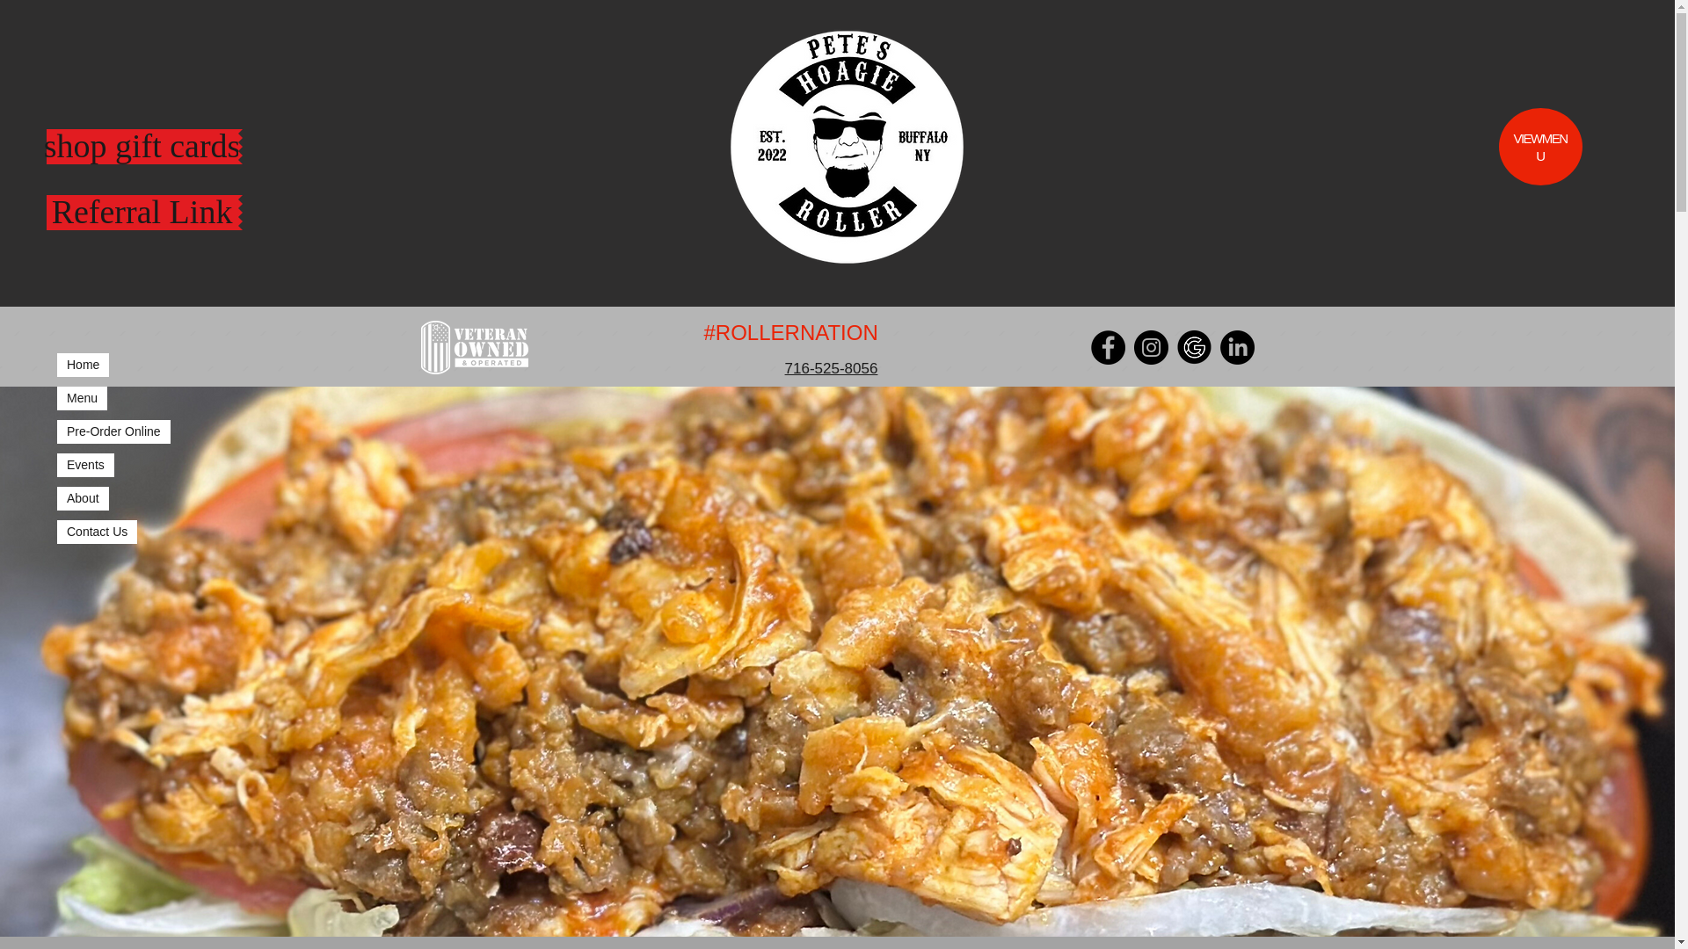 The width and height of the screenshot is (1688, 949). I want to click on VIEWMENU, so click(1539, 147).